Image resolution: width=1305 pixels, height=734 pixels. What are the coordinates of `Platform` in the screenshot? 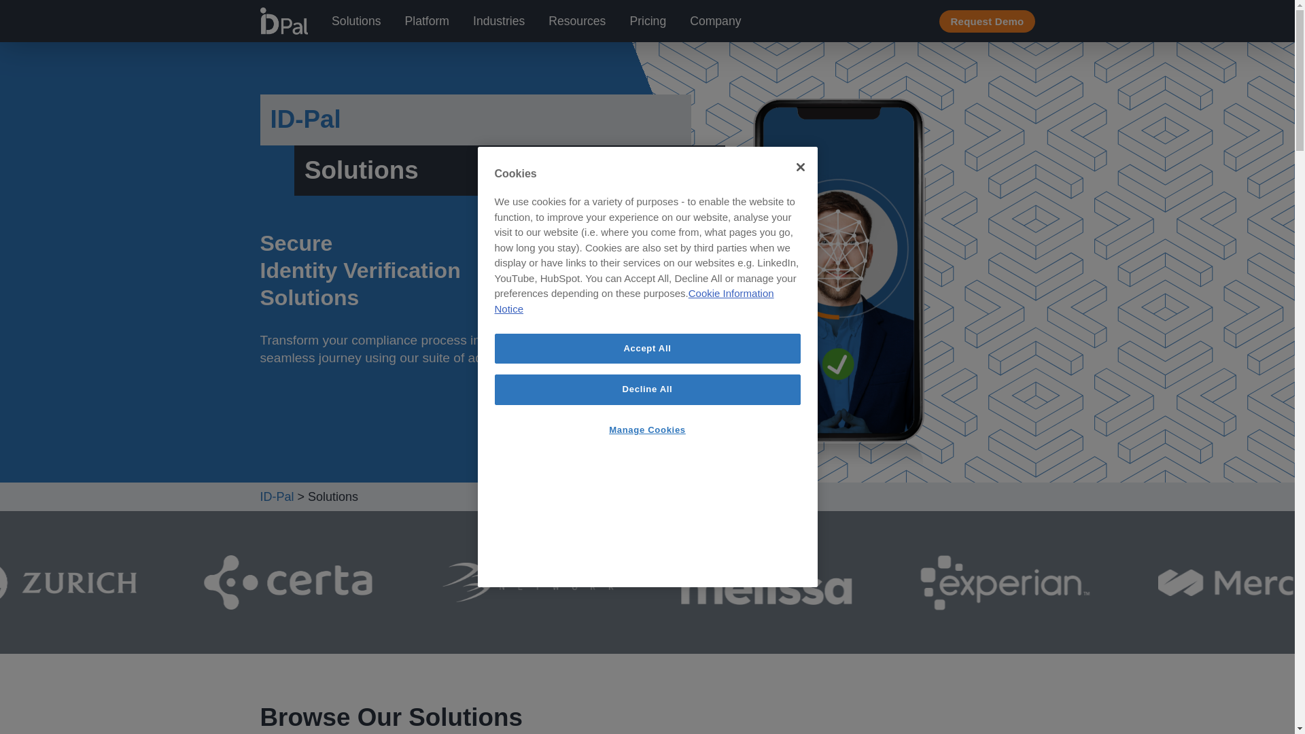 It's located at (427, 21).